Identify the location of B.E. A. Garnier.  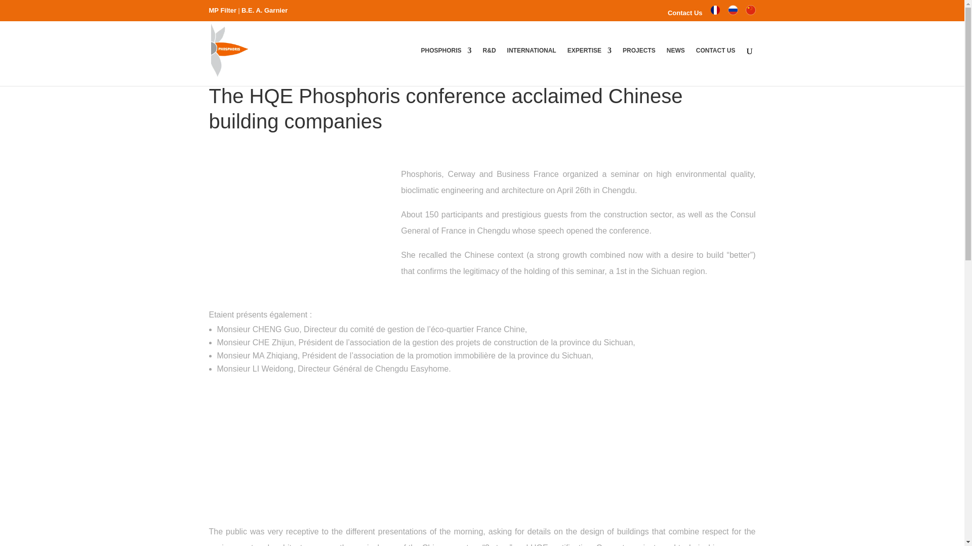
(264, 10).